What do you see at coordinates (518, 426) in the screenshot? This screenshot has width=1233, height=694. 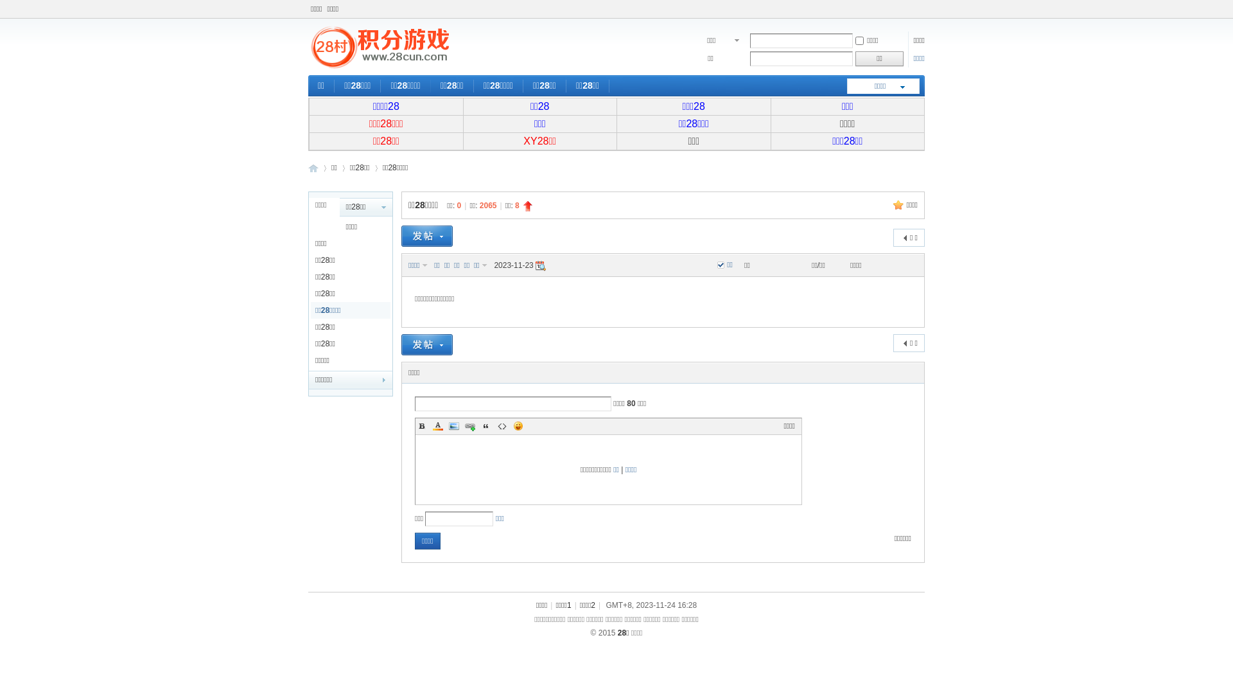 I see `Smilies` at bounding box center [518, 426].